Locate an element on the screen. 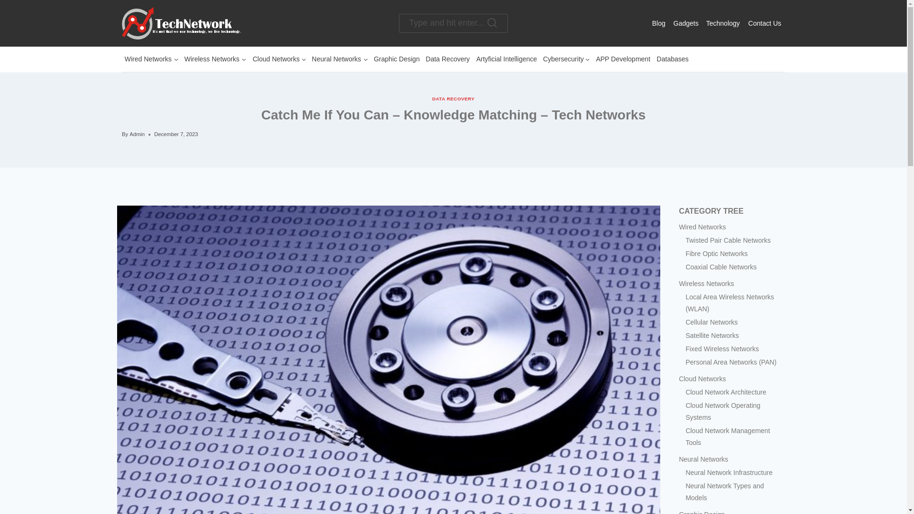  Cloud Networks is located at coordinates (279, 59).